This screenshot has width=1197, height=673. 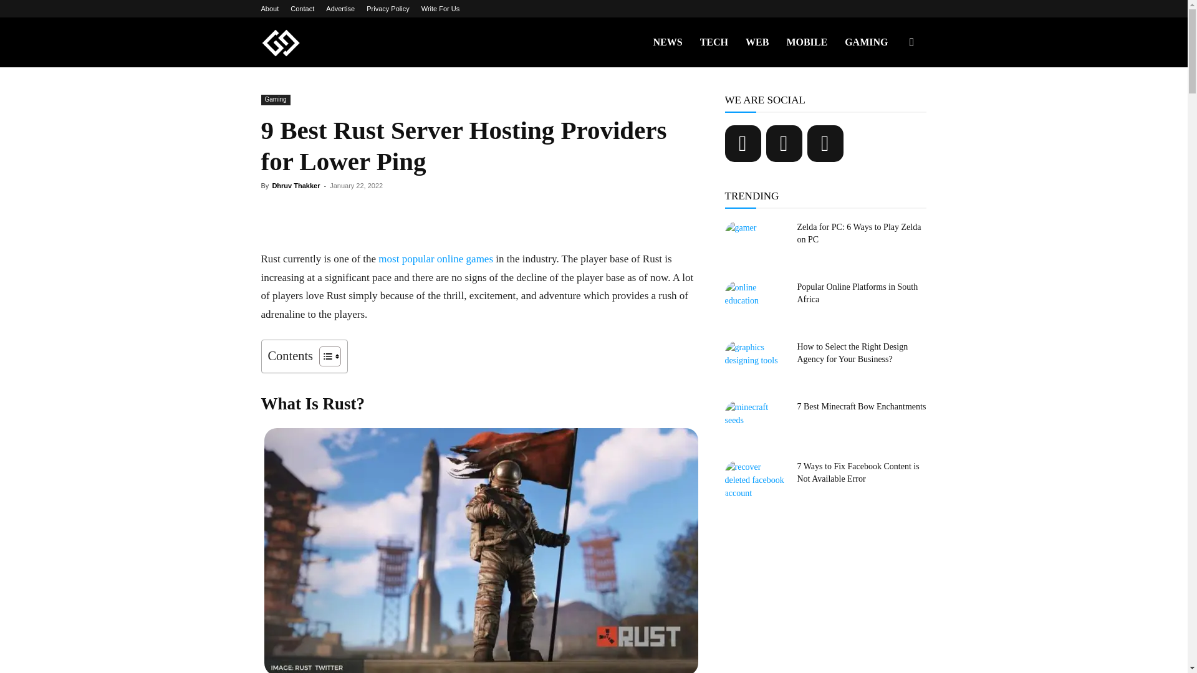 I want to click on Write For Us, so click(x=440, y=9).